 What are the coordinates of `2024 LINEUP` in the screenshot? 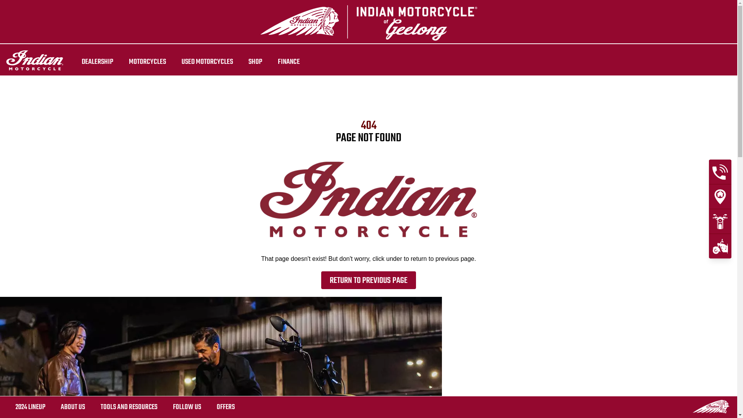 It's located at (30, 407).